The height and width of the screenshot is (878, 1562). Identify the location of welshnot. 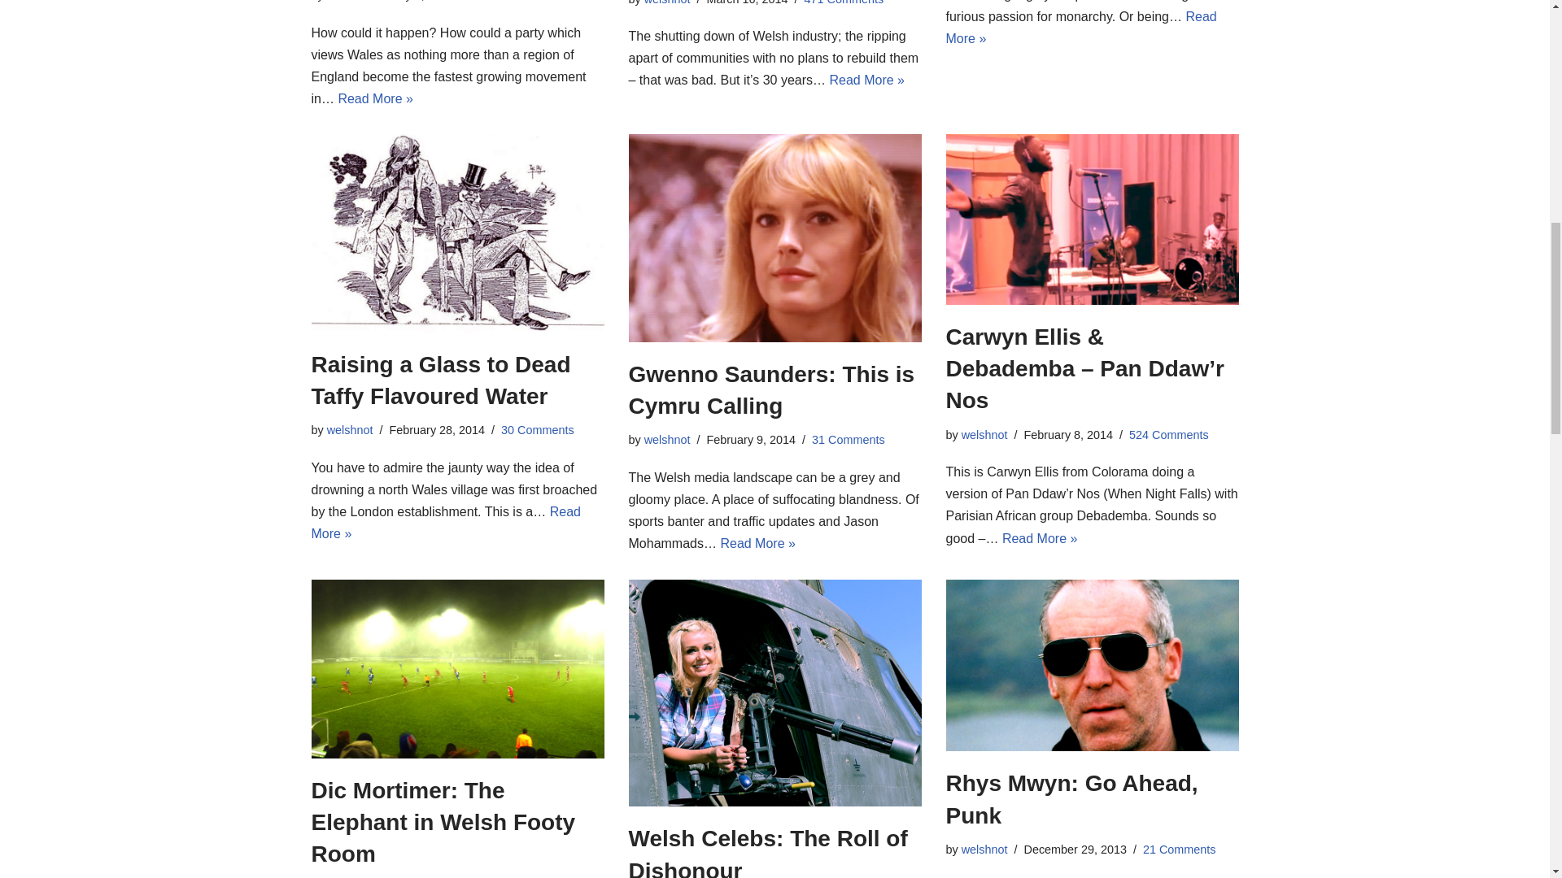
(667, 2).